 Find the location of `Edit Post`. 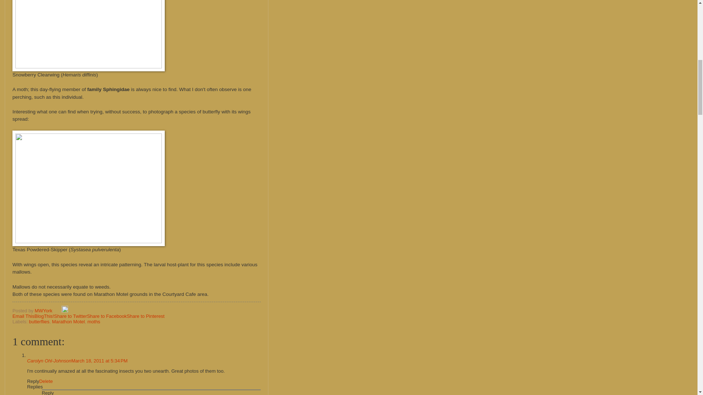

Edit Post is located at coordinates (65, 311).